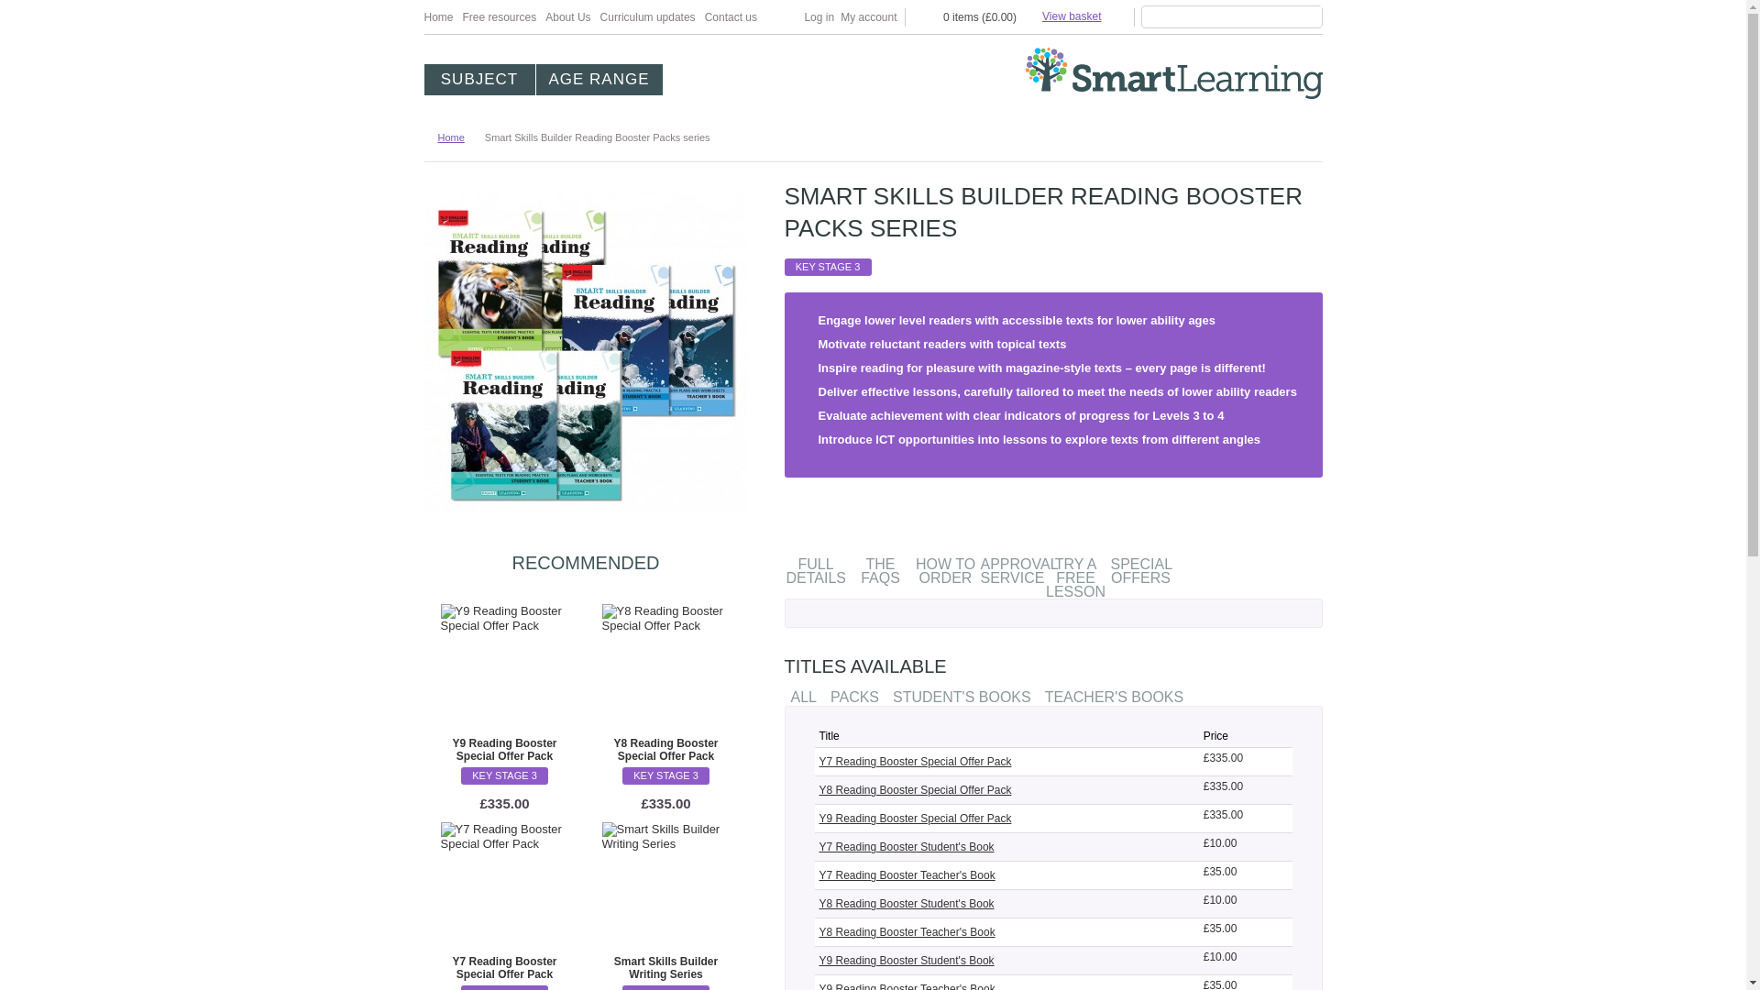 The height and width of the screenshot is (990, 1760). I want to click on My account, so click(868, 16).